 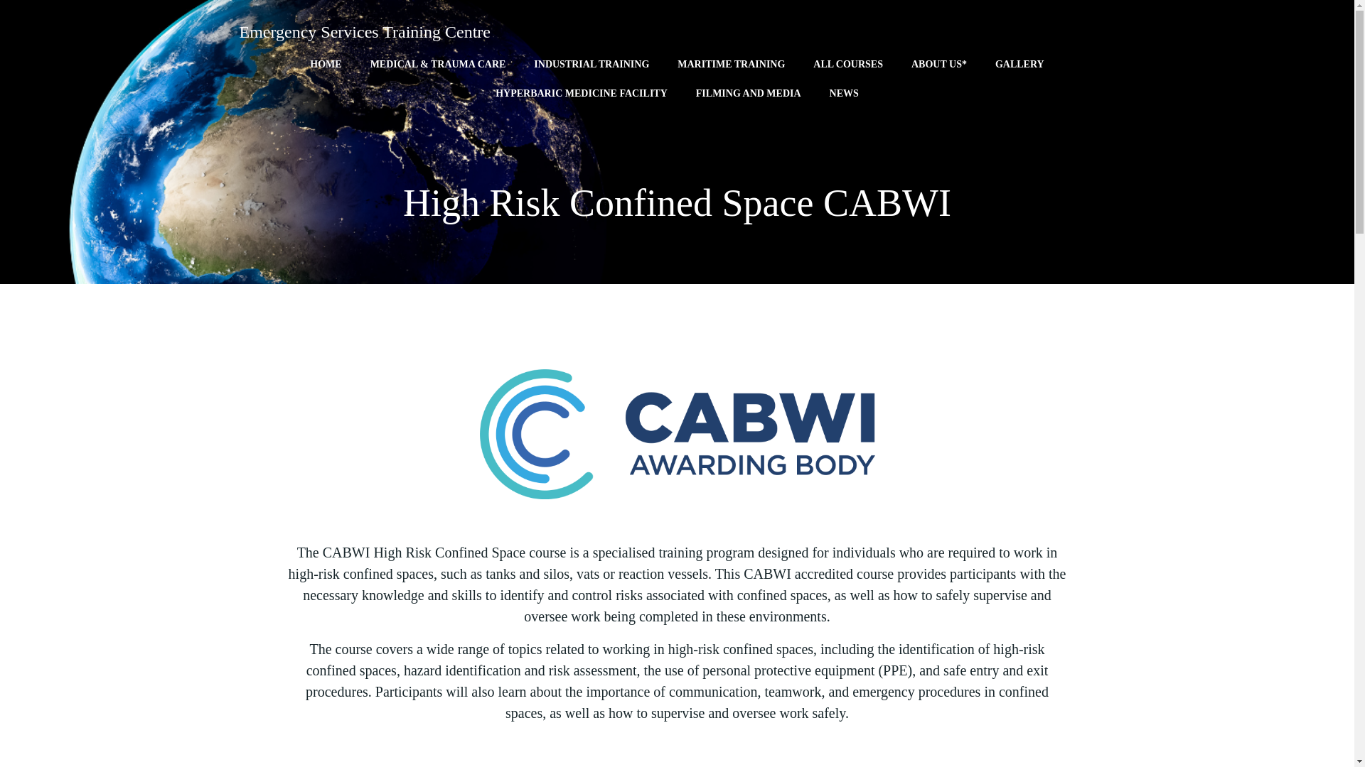 I want to click on GALLERY, so click(x=1019, y=64).